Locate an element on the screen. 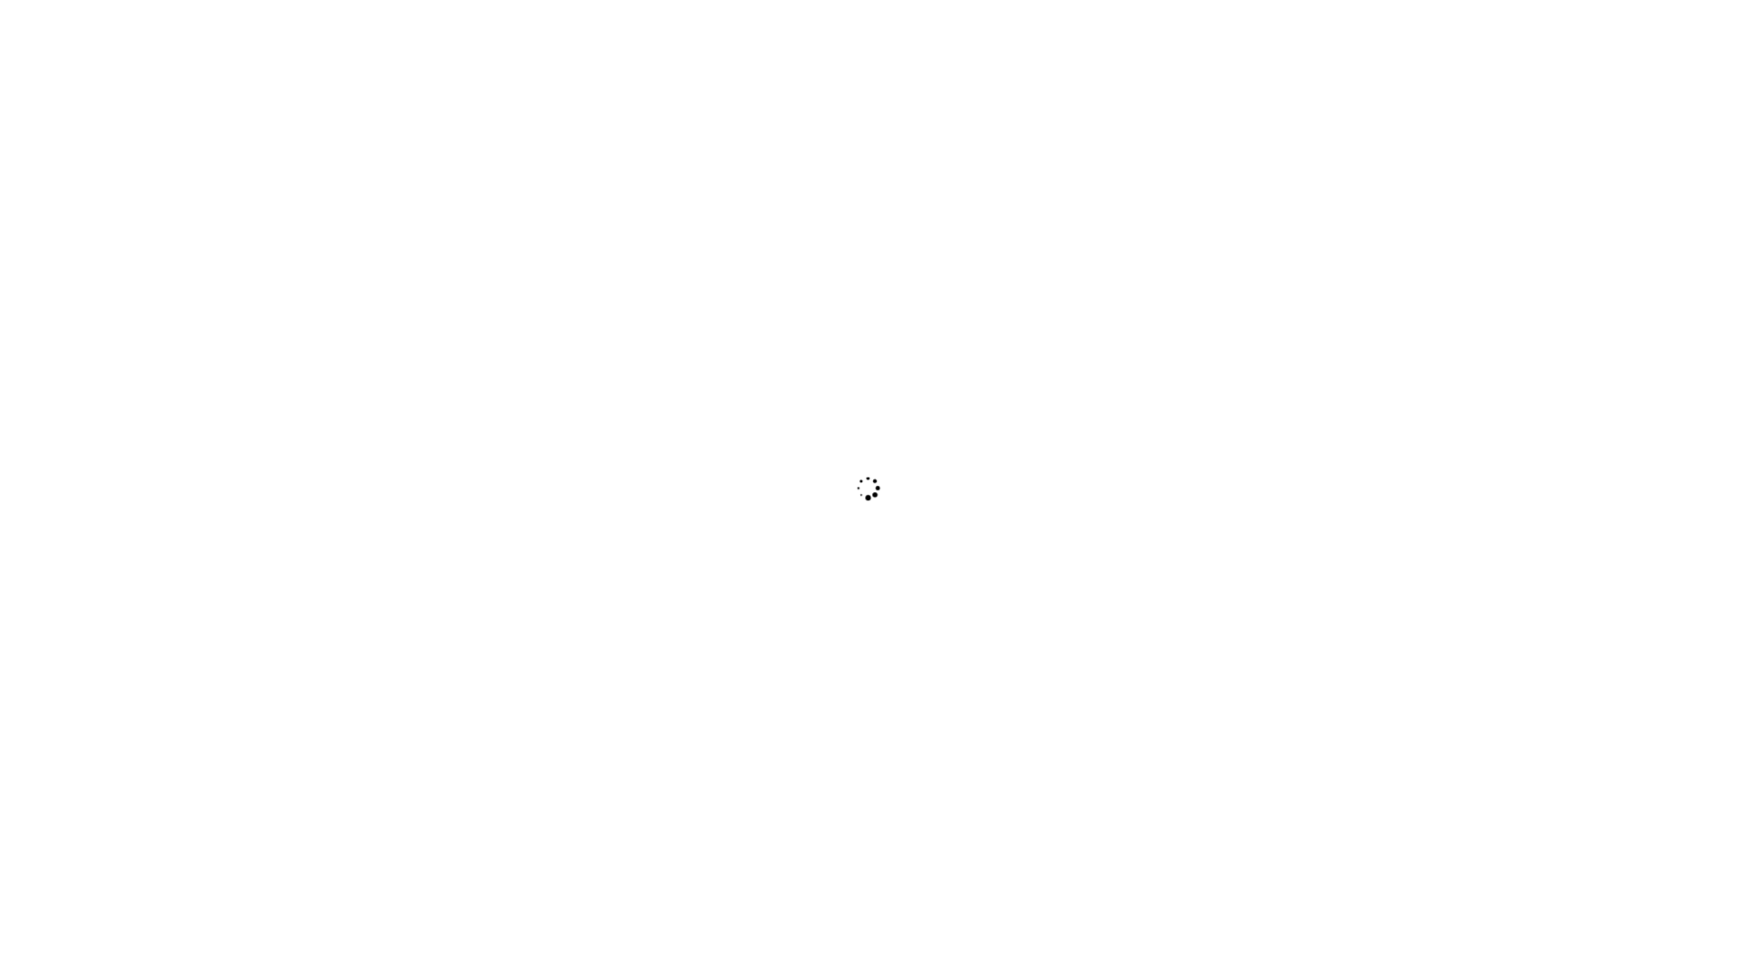 Image resolution: width=1737 pixels, height=977 pixels. info@kudesnica.by is located at coordinates (1024, 610).